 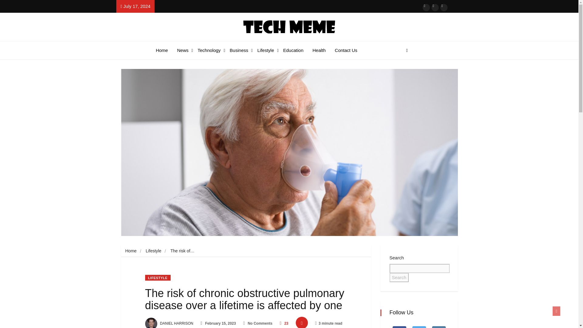 I want to click on Education, so click(x=399, y=326).